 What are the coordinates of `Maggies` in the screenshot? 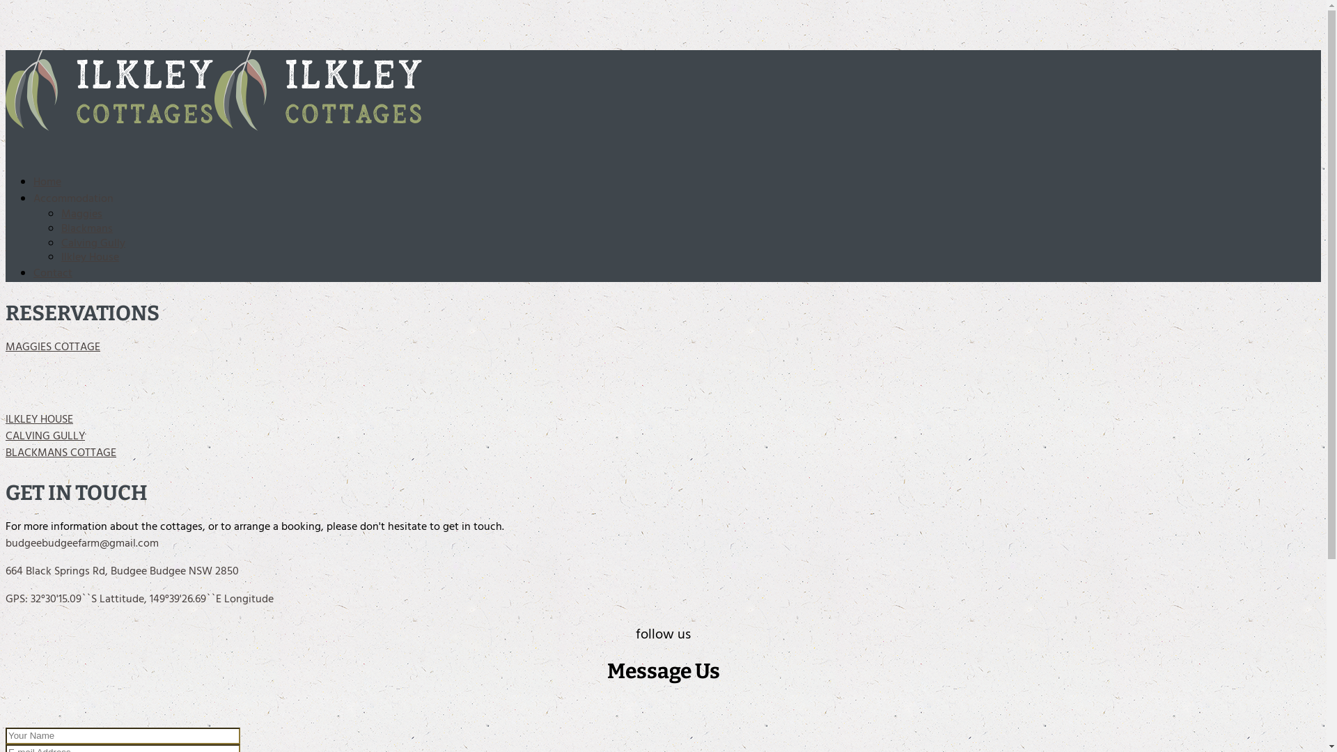 It's located at (82, 214).